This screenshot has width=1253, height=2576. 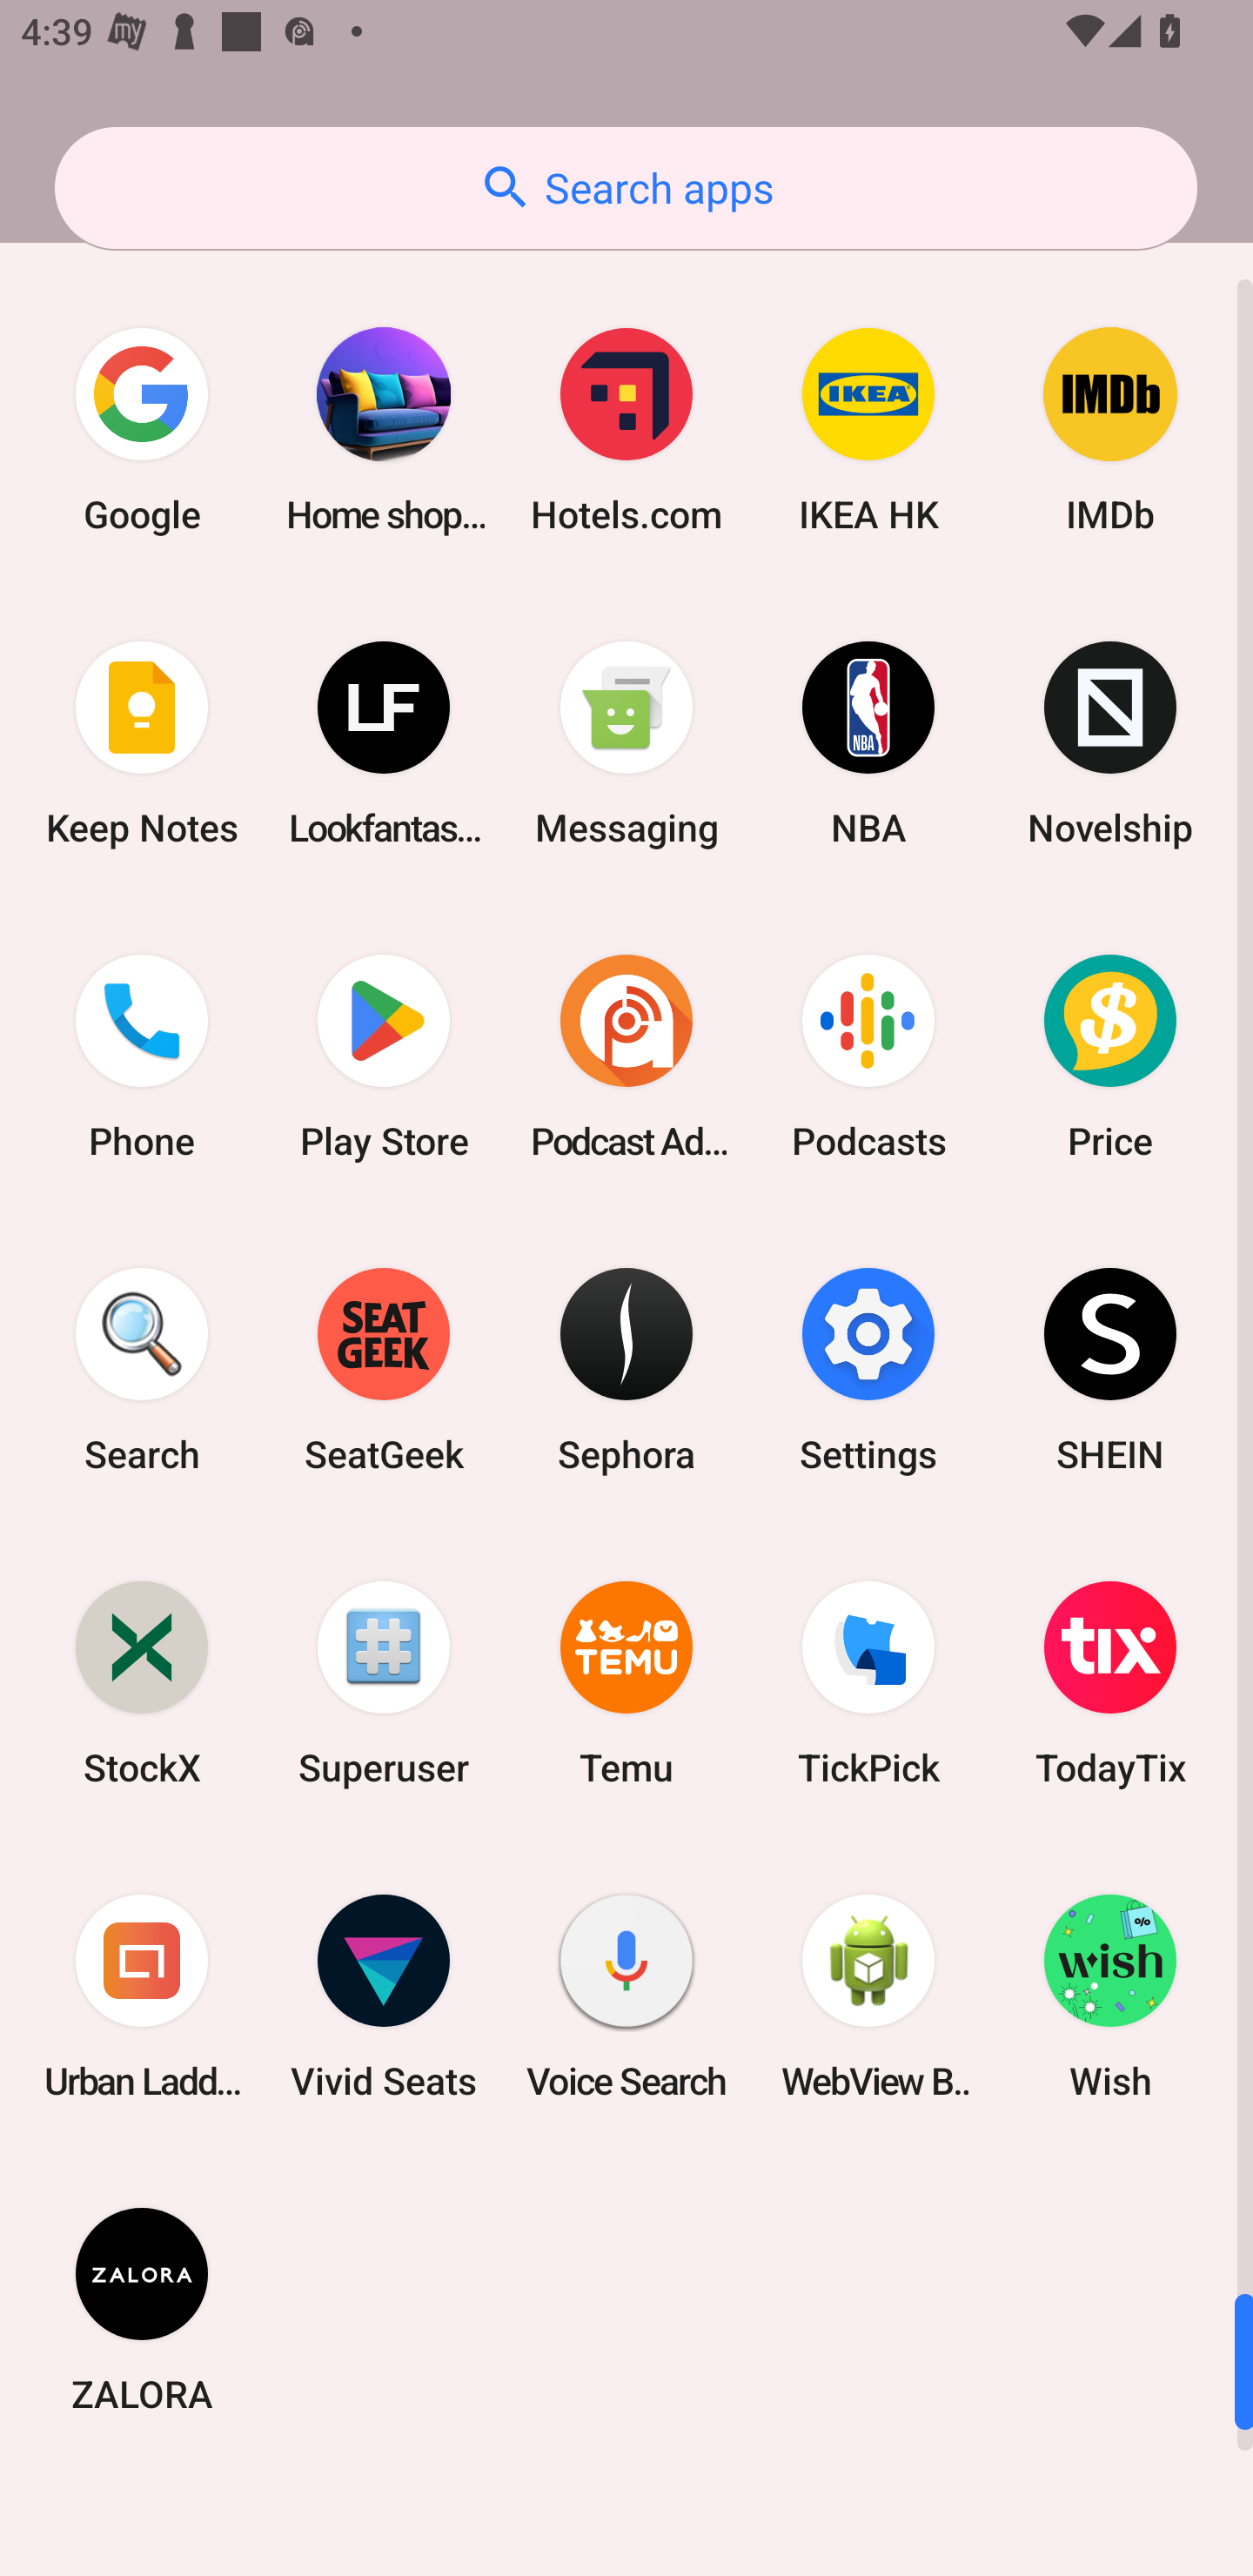 I want to click on TickPick, so click(x=868, y=1683).